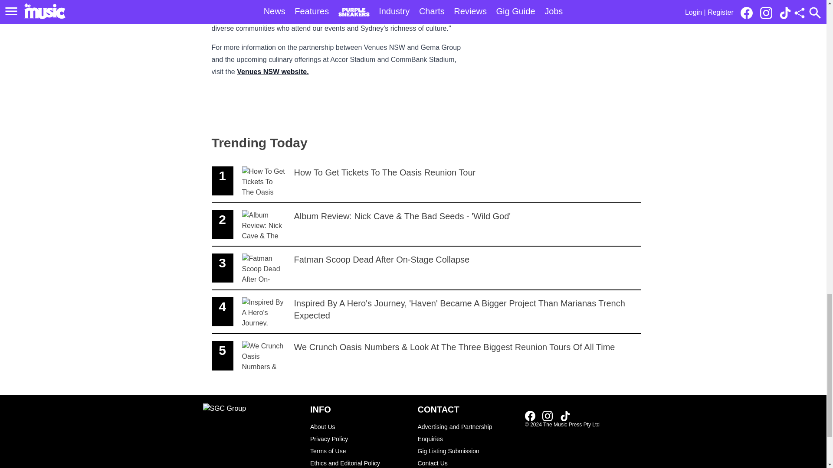  I want to click on Link to our TikTok, so click(272, 71).